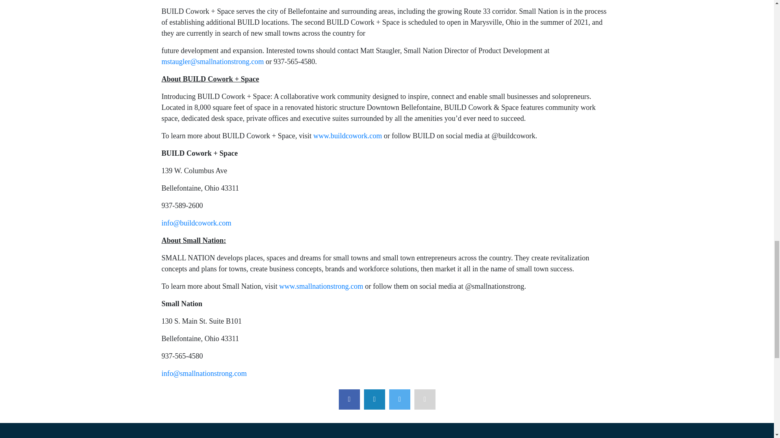  What do you see at coordinates (348, 135) in the screenshot?
I see `www.buildcowork.com` at bounding box center [348, 135].